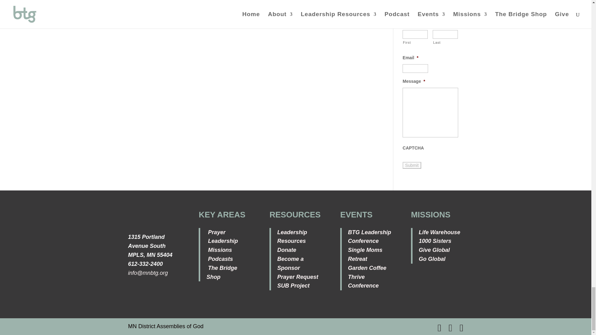 Image resolution: width=596 pixels, height=335 pixels. I want to click on Submit, so click(412, 165).